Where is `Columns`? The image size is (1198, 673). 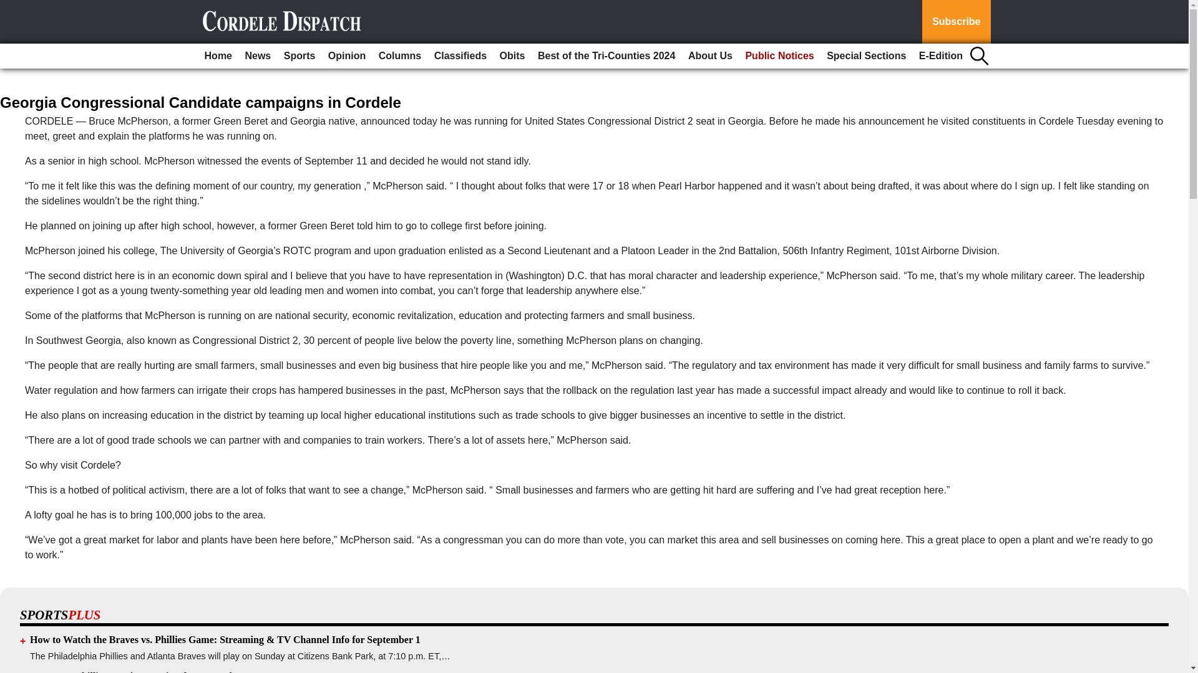 Columns is located at coordinates (400, 56).